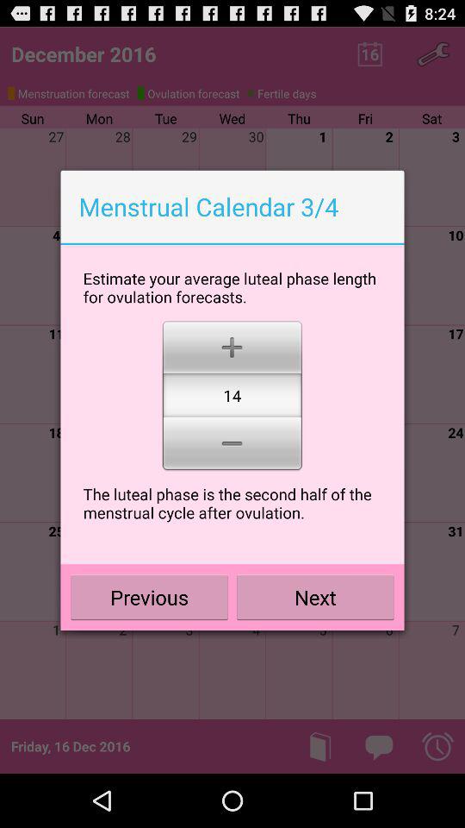  I want to click on go down one number, so click(232, 445).